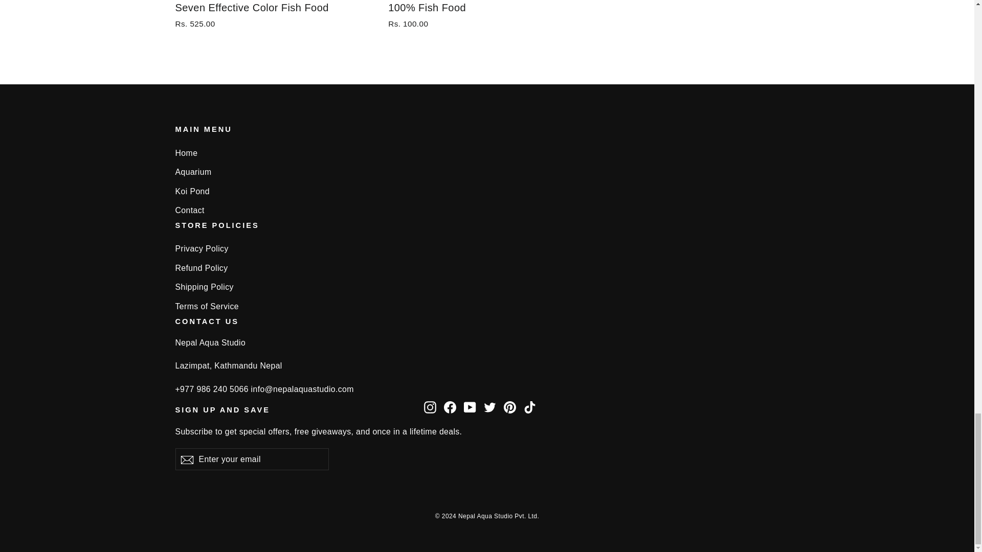  Describe the element at coordinates (450, 407) in the screenshot. I see `Nepal Aqua Studio  on Facebook` at that location.